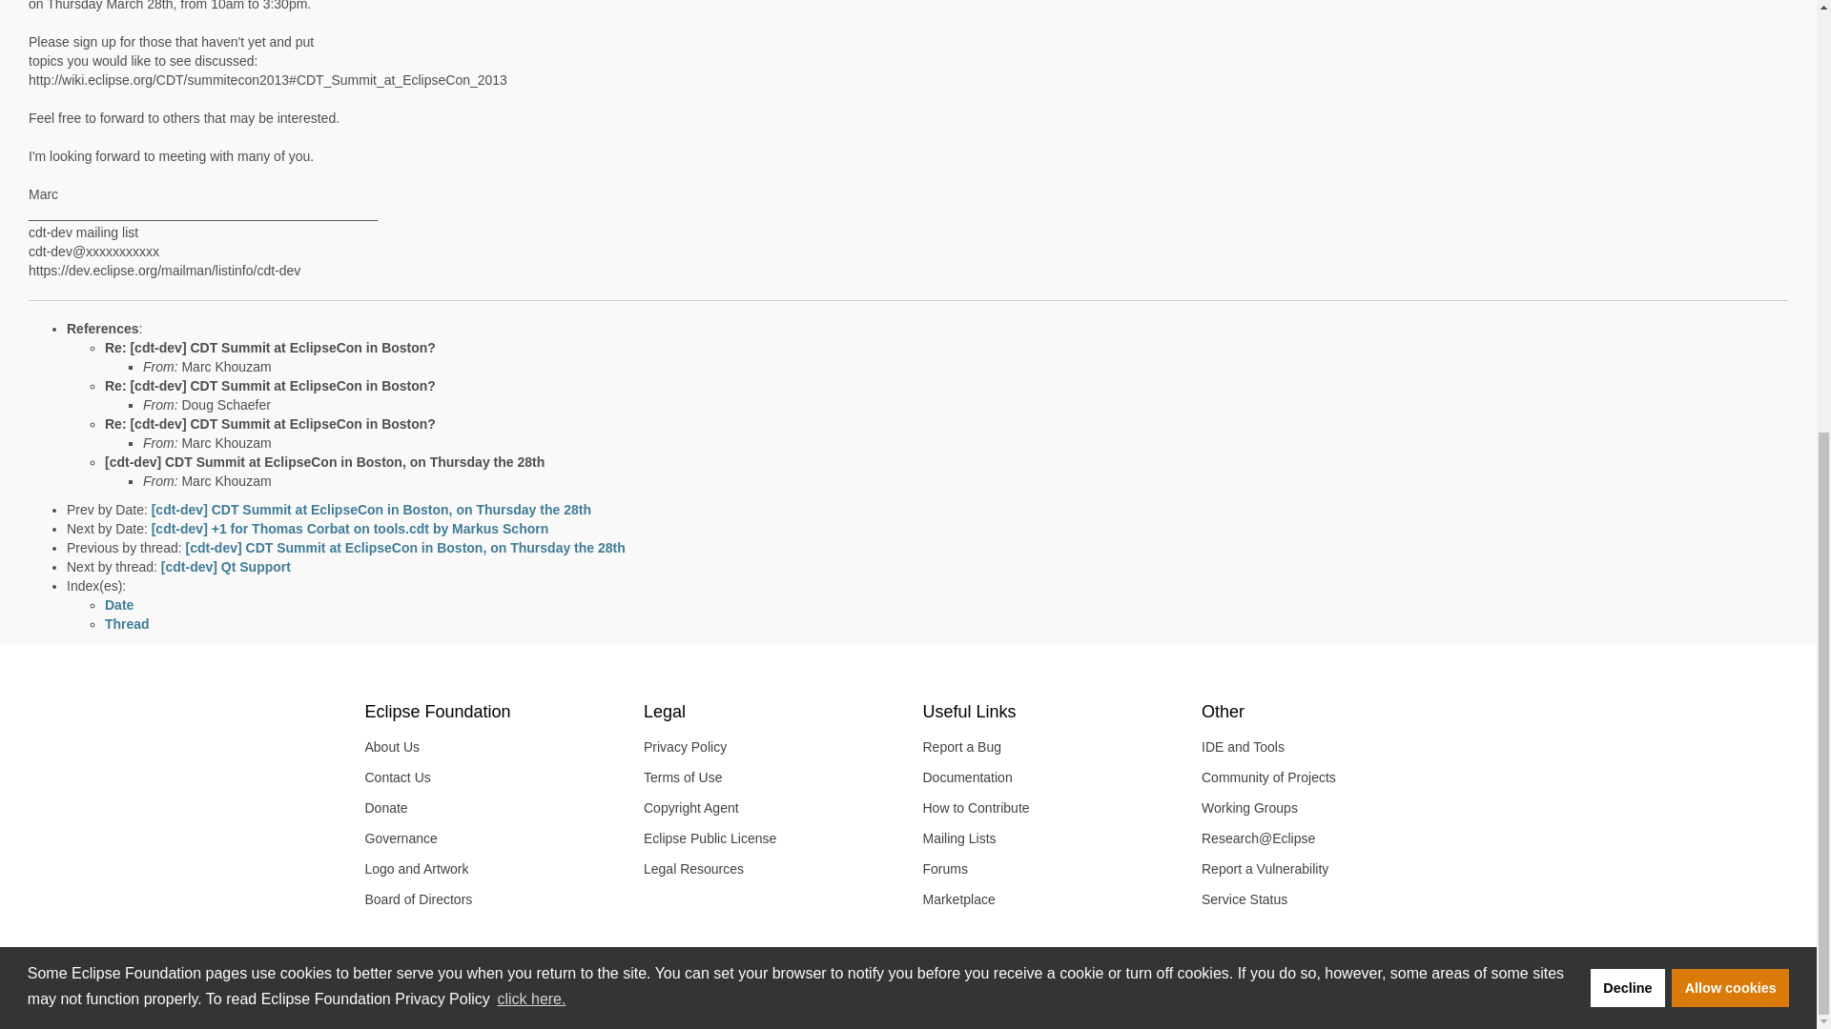 This screenshot has height=1029, width=1831. What do you see at coordinates (530, 261) in the screenshot?
I see `click here.` at bounding box center [530, 261].